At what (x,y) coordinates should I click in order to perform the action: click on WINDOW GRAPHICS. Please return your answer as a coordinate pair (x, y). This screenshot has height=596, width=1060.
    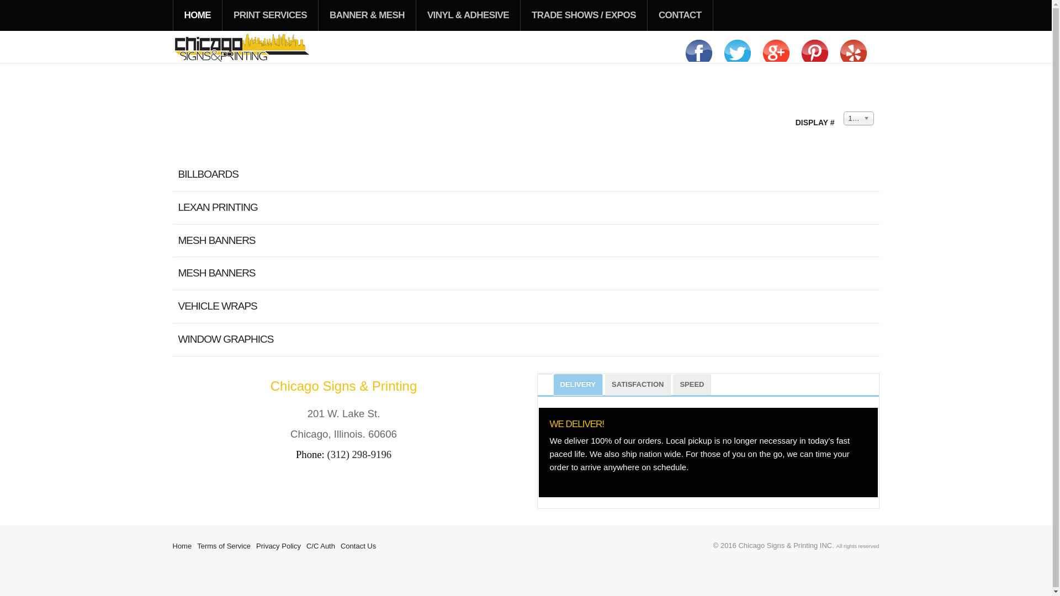
    Looking at the image, I should click on (225, 339).